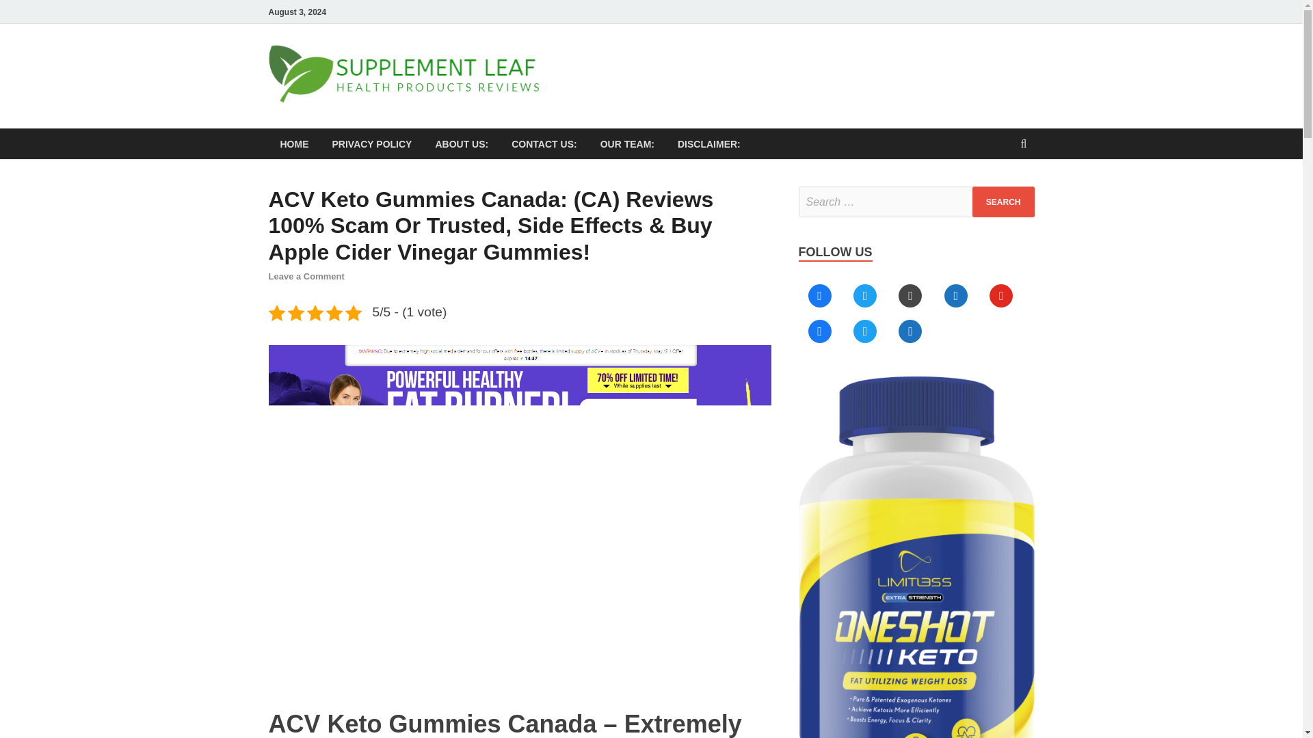 This screenshot has width=1313, height=738. I want to click on Default Label, so click(910, 331).